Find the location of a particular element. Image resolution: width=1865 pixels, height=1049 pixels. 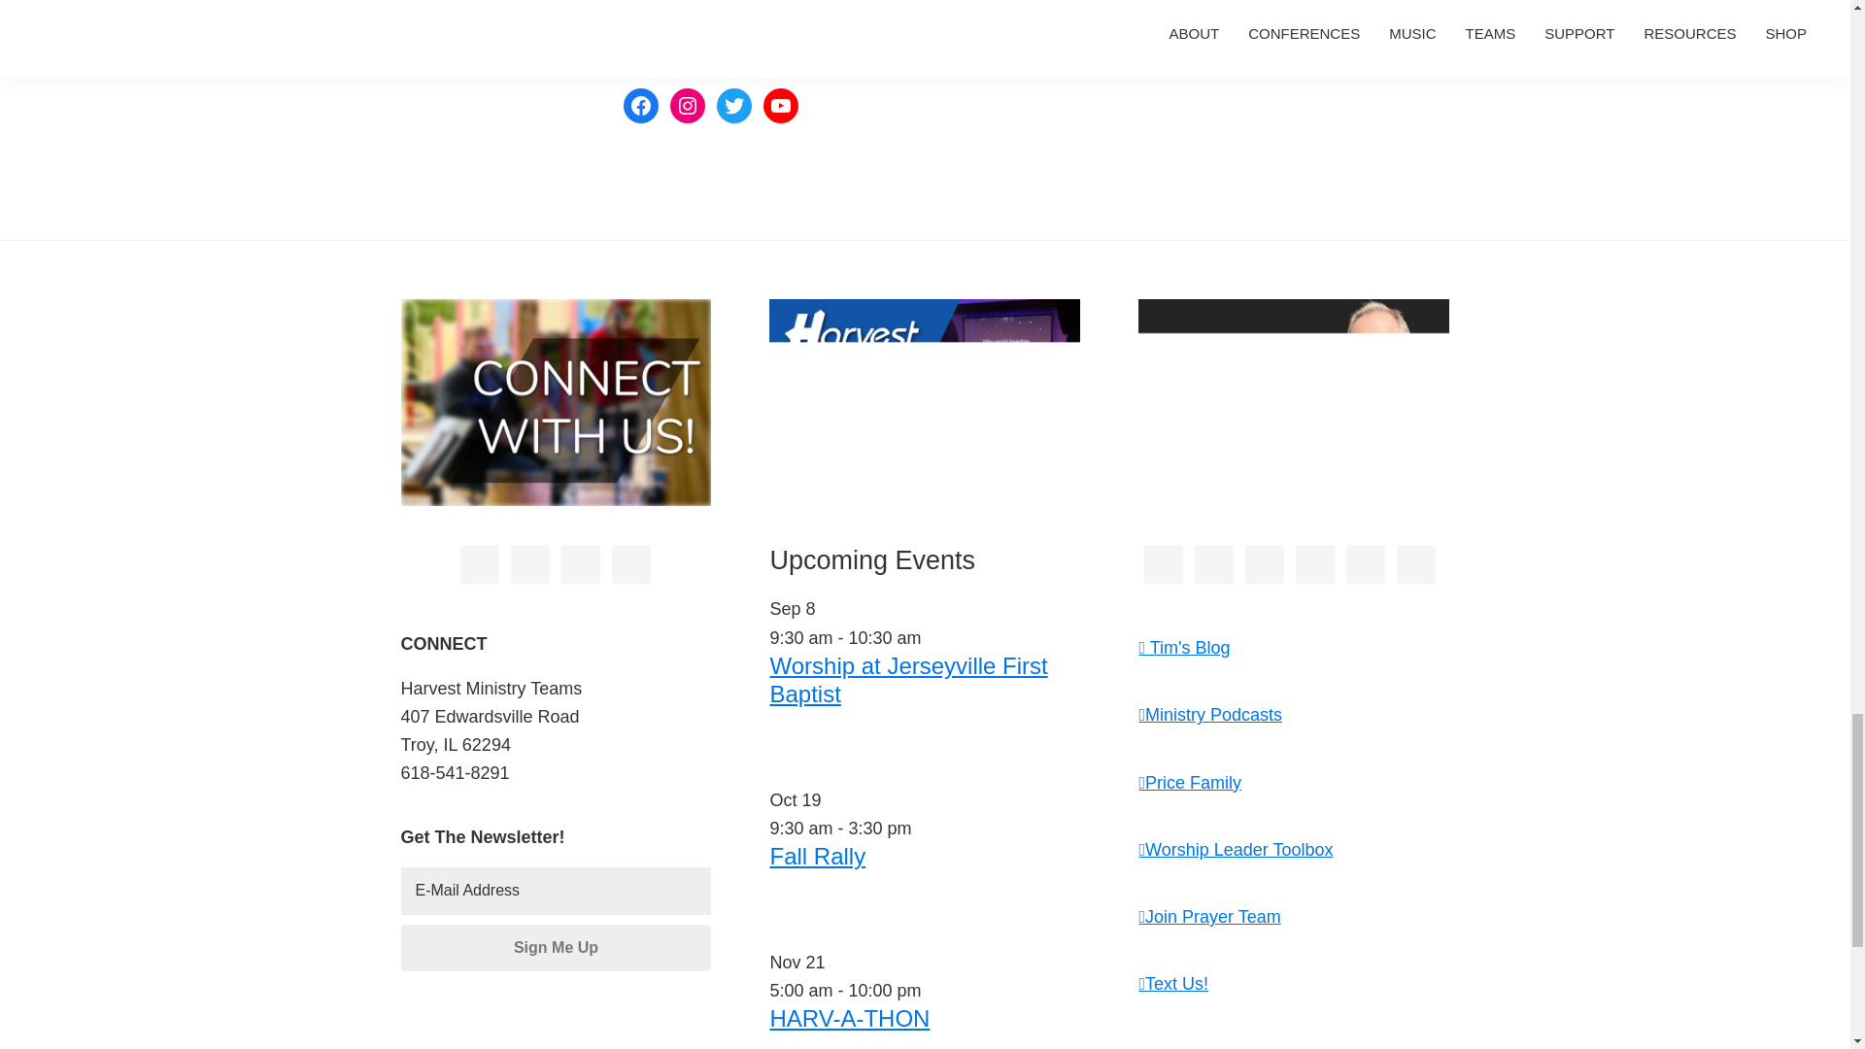

Instagram is located at coordinates (687, 105).